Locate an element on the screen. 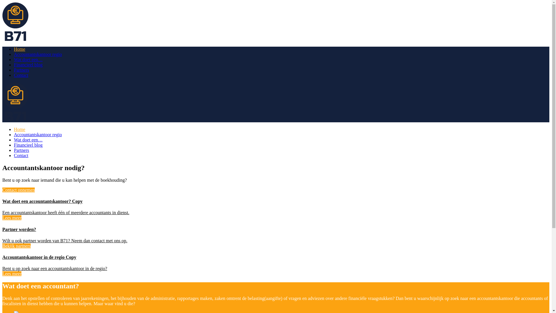 Image resolution: width=556 pixels, height=313 pixels. Home is located at coordinates (20, 49).